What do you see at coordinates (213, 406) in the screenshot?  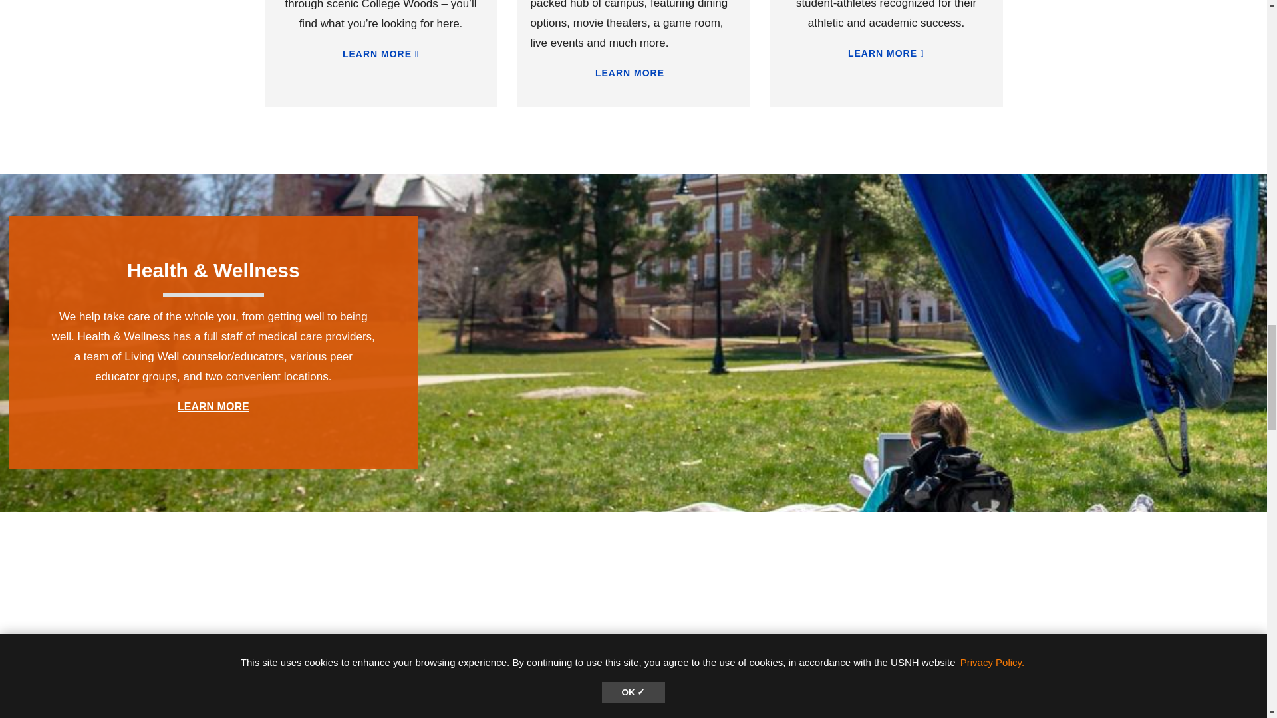 I see `LEARN MORE` at bounding box center [213, 406].